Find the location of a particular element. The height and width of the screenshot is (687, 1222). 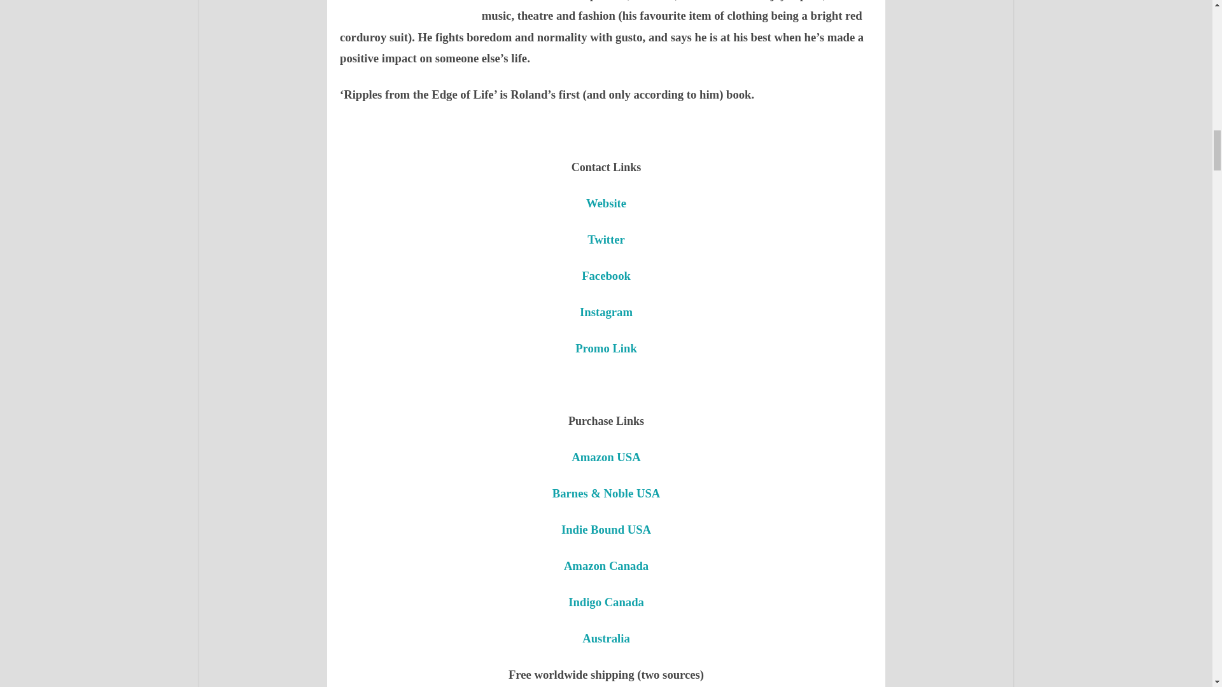

Indie Bound USA is located at coordinates (606, 529).